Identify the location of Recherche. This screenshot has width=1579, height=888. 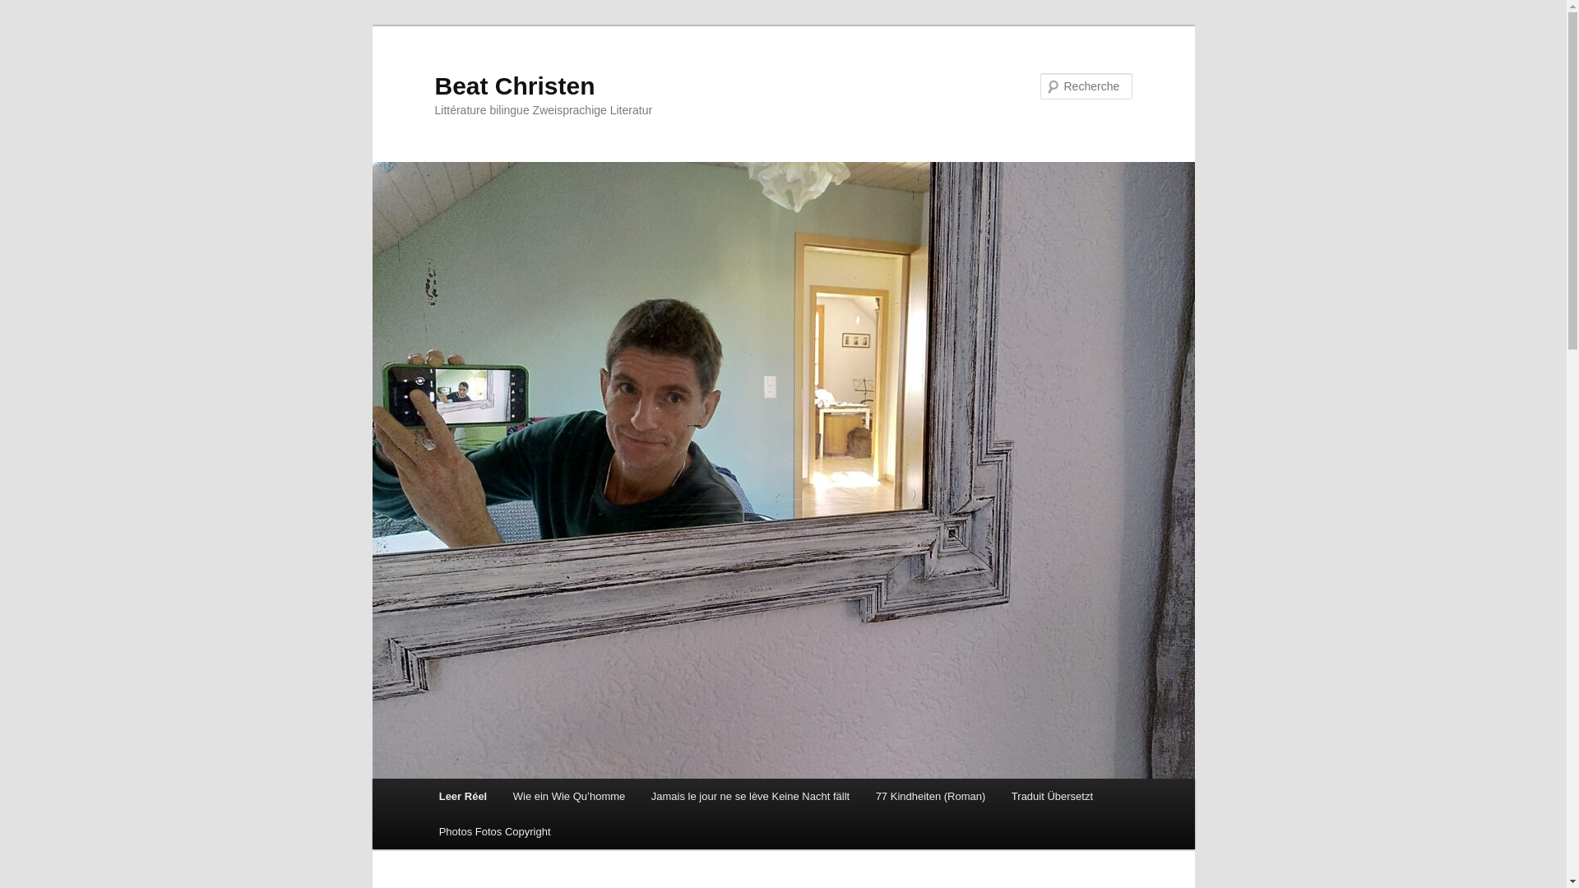
(36, 10).